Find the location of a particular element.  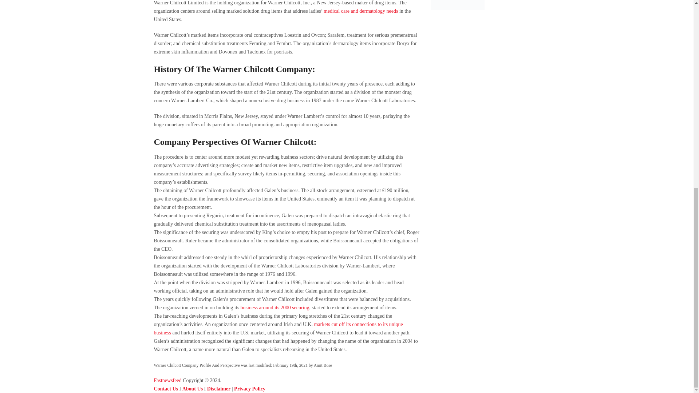

Privacy Policy is located at coordinates (250, 389).